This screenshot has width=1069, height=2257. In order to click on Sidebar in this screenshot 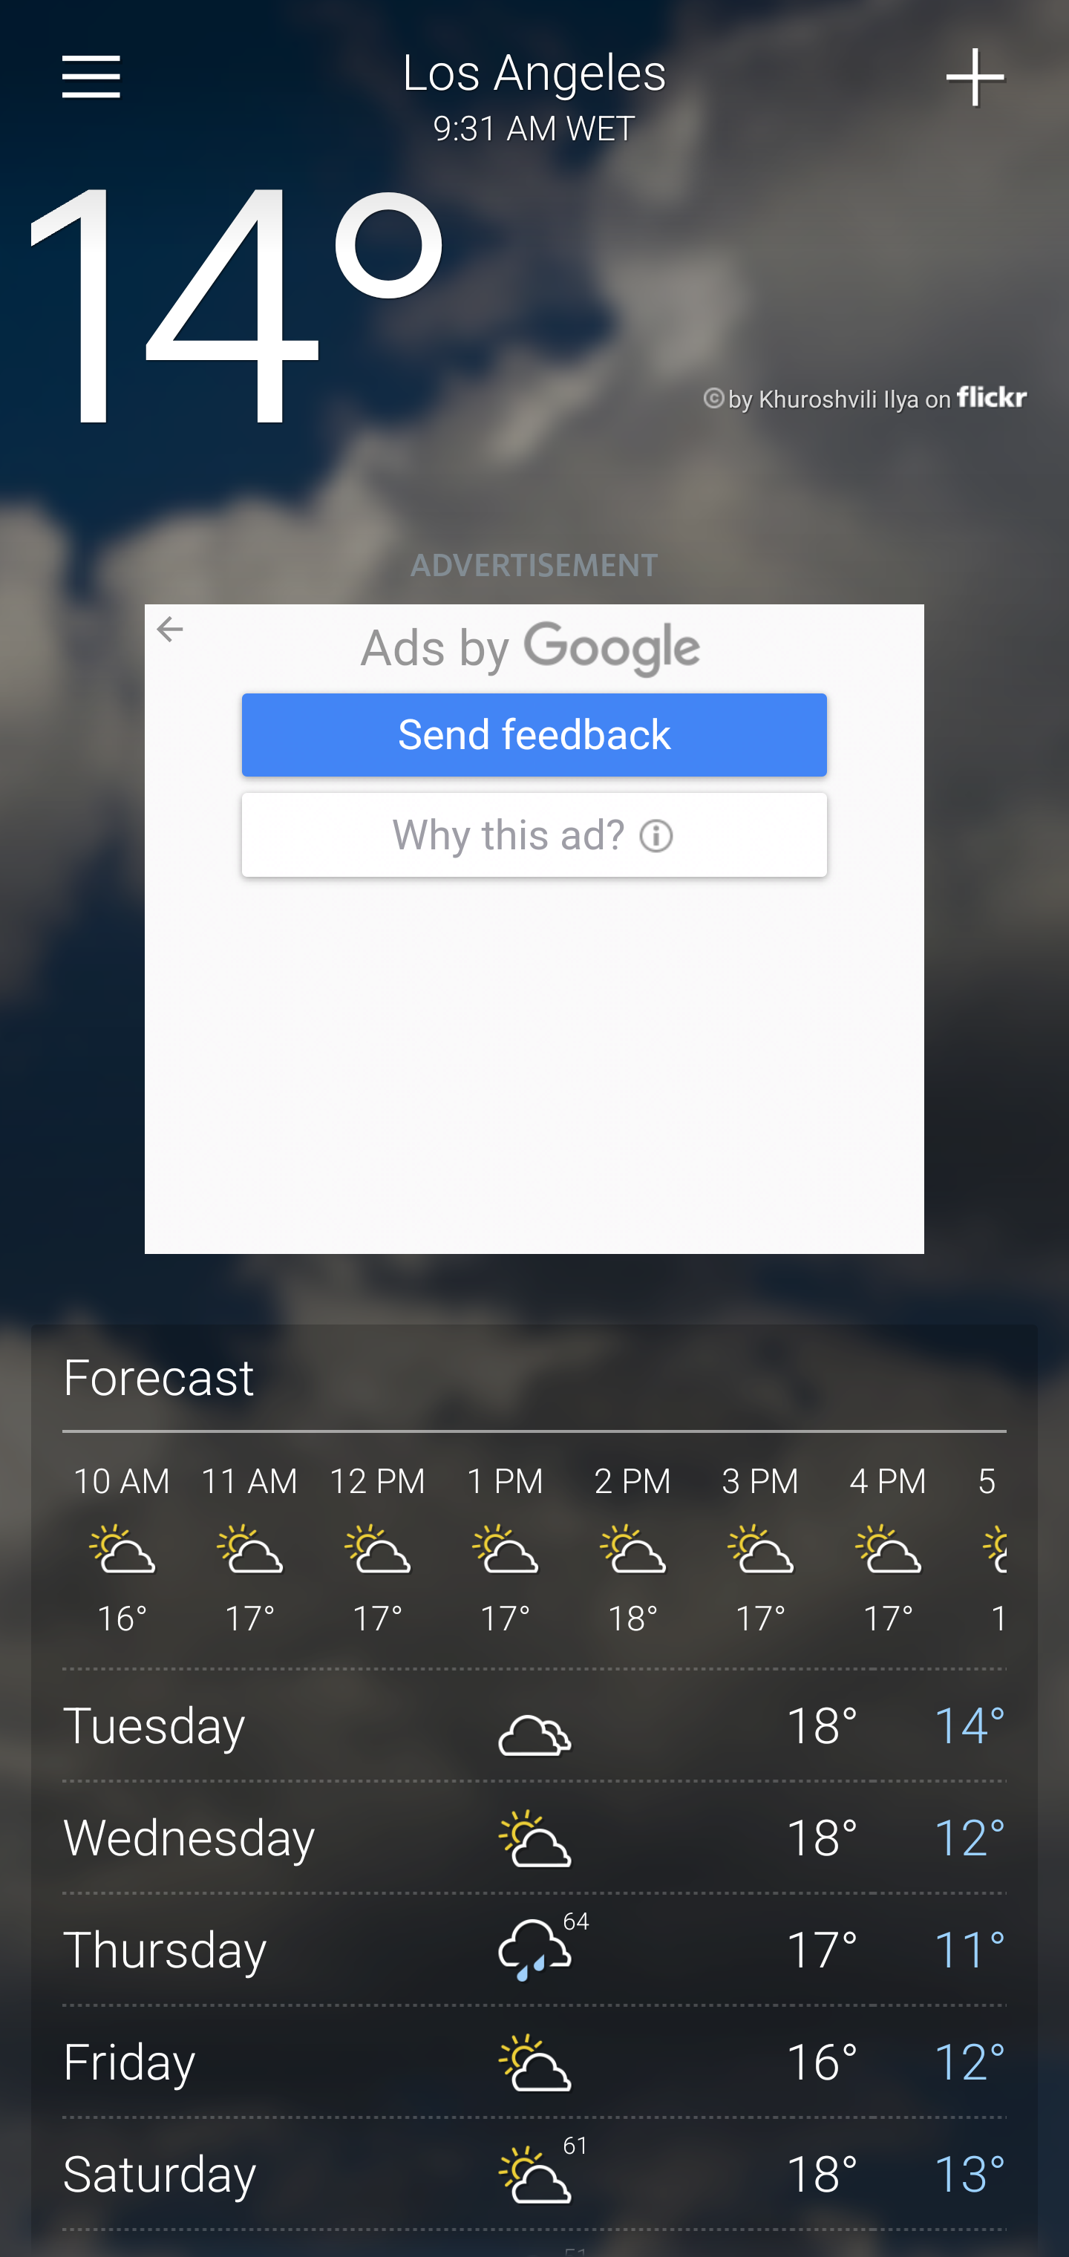, I will do `click(92, 77)`.